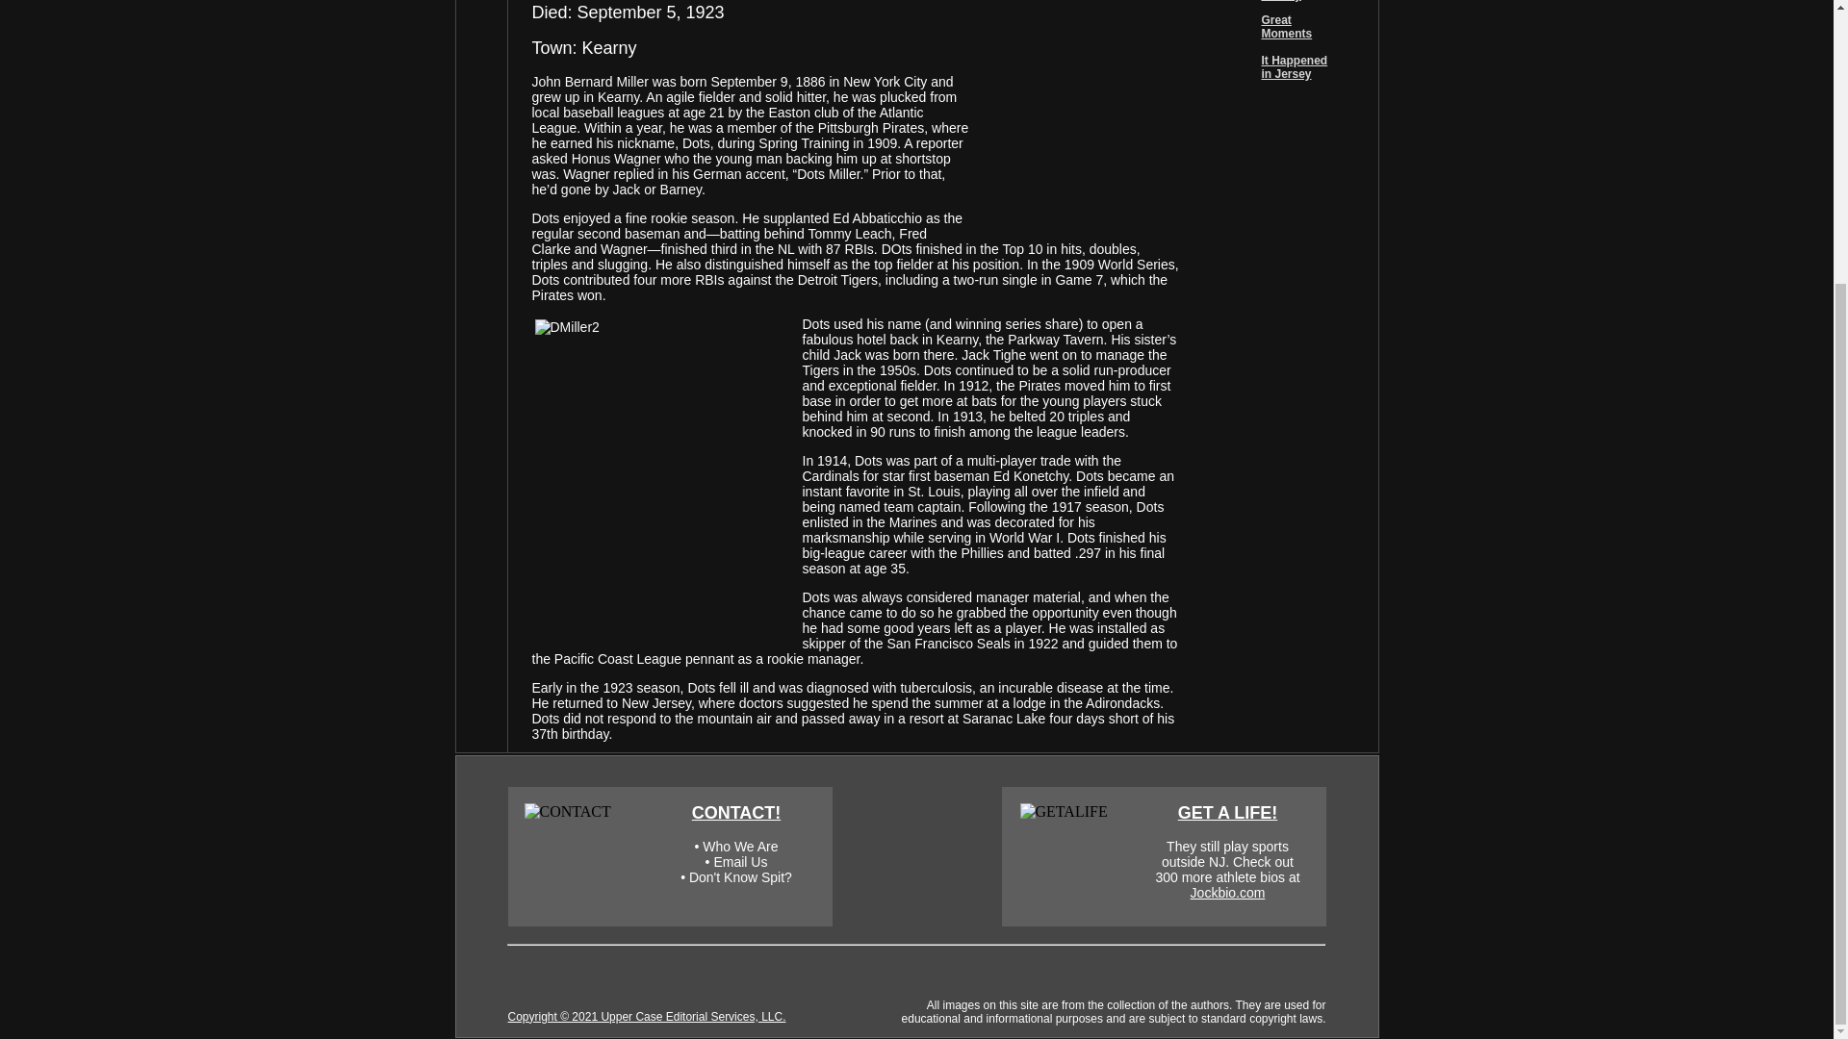 The width and height of the screenshot is (1848, 1039). I want to click on It Happened in Jersey, so click(1294, 67).